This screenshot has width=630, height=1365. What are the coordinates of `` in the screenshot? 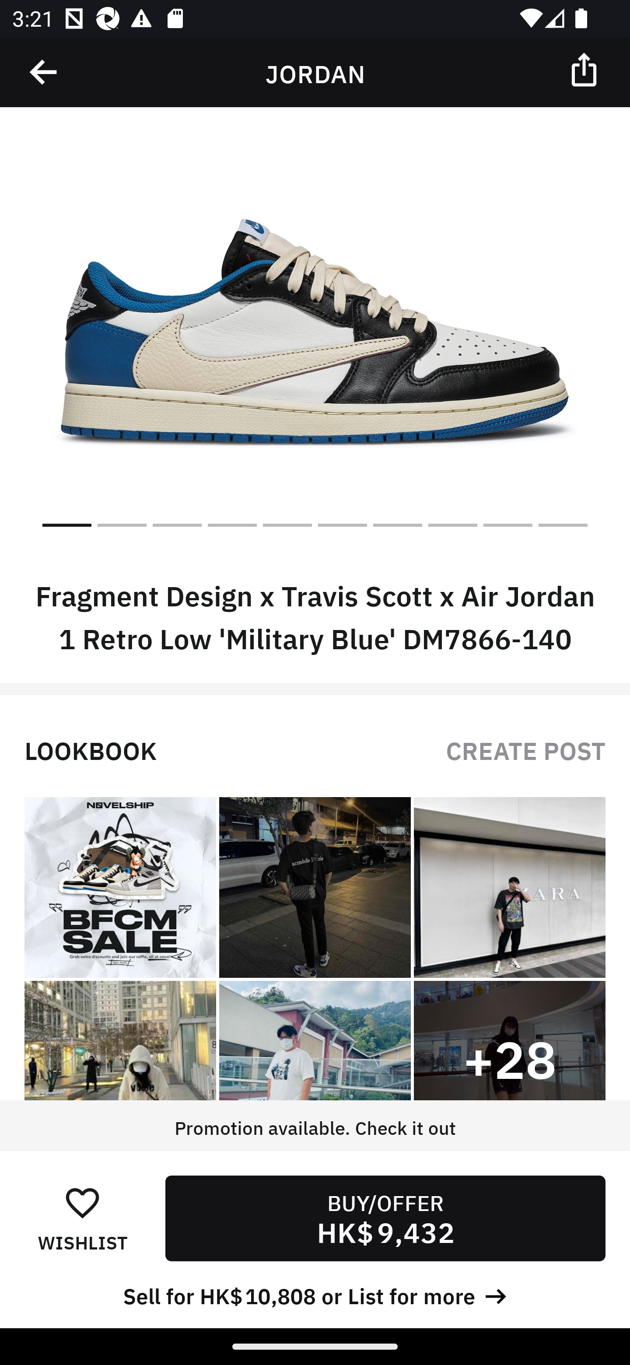 It's located at (585, 69).